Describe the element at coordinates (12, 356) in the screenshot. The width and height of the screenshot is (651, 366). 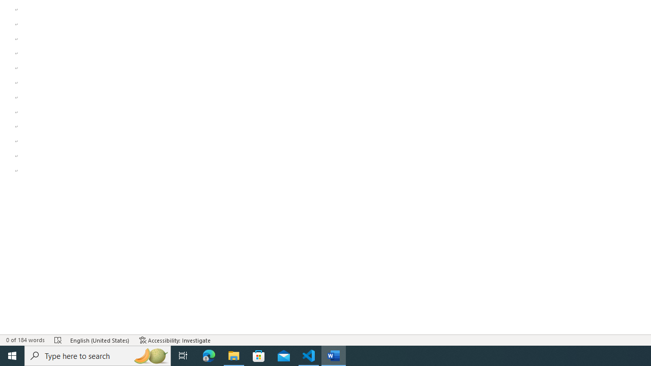
I see `Start` at that location.